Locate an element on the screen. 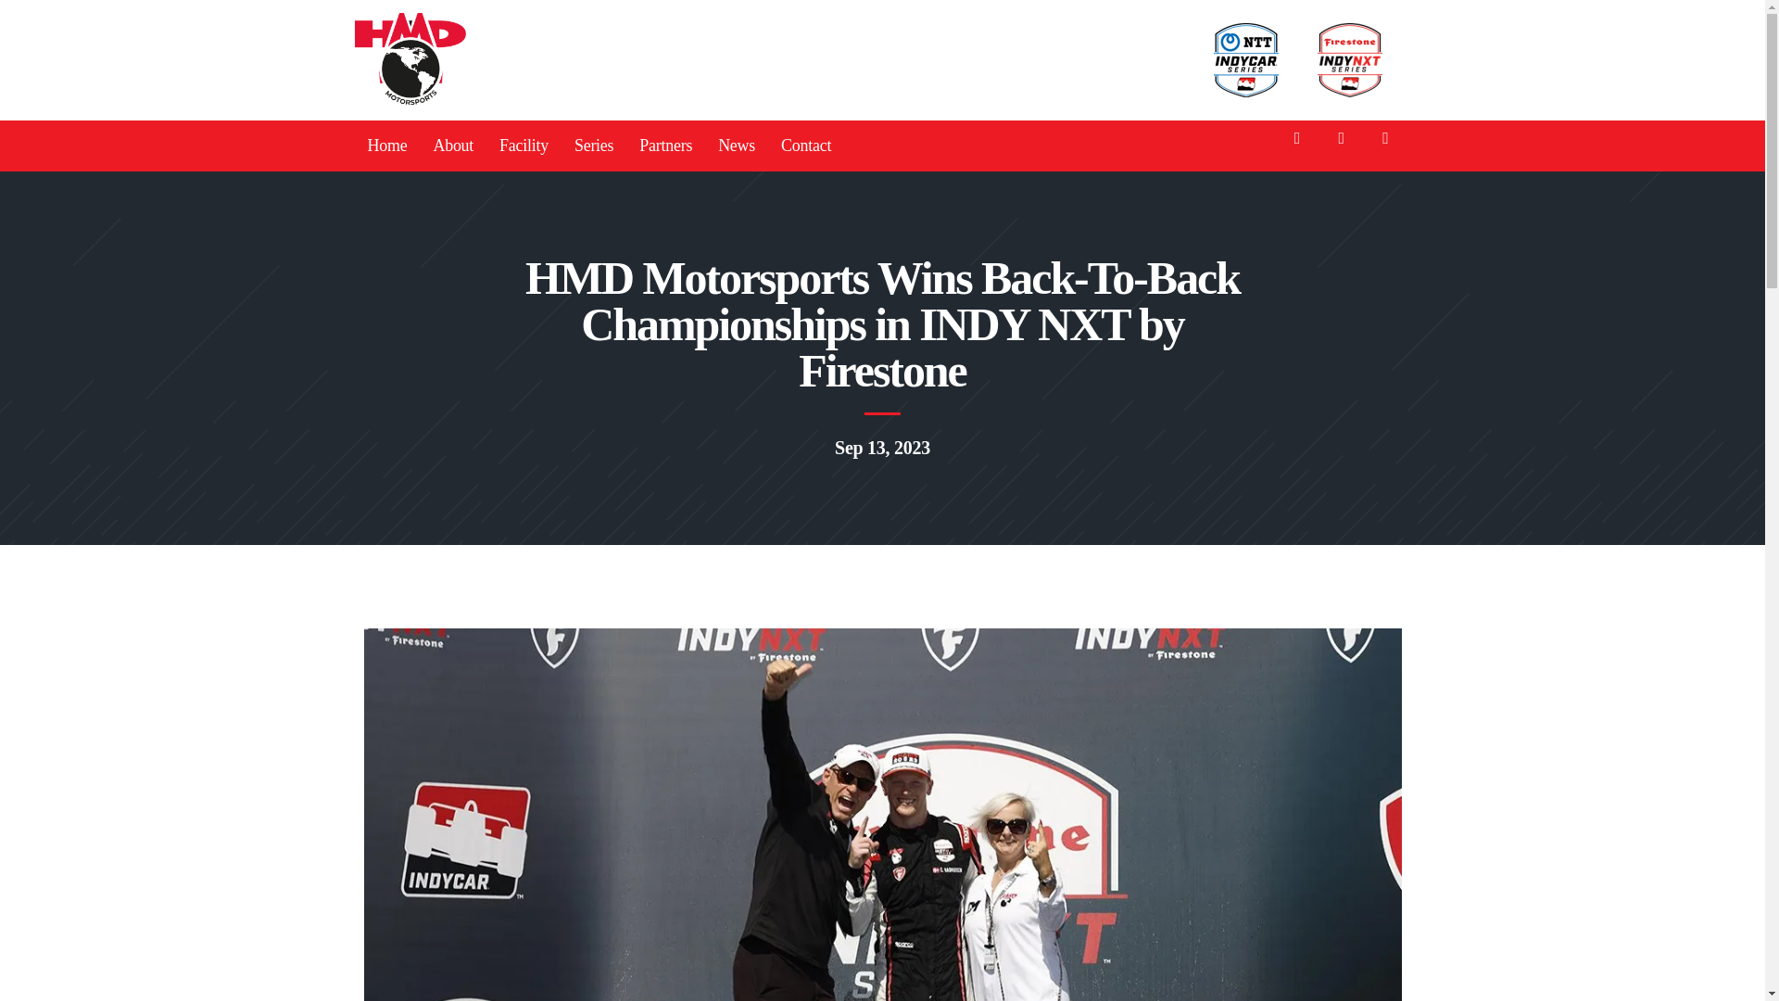 The width and height of the screenshot is (1779, 1001). Series is located at coordinates (593, 145).